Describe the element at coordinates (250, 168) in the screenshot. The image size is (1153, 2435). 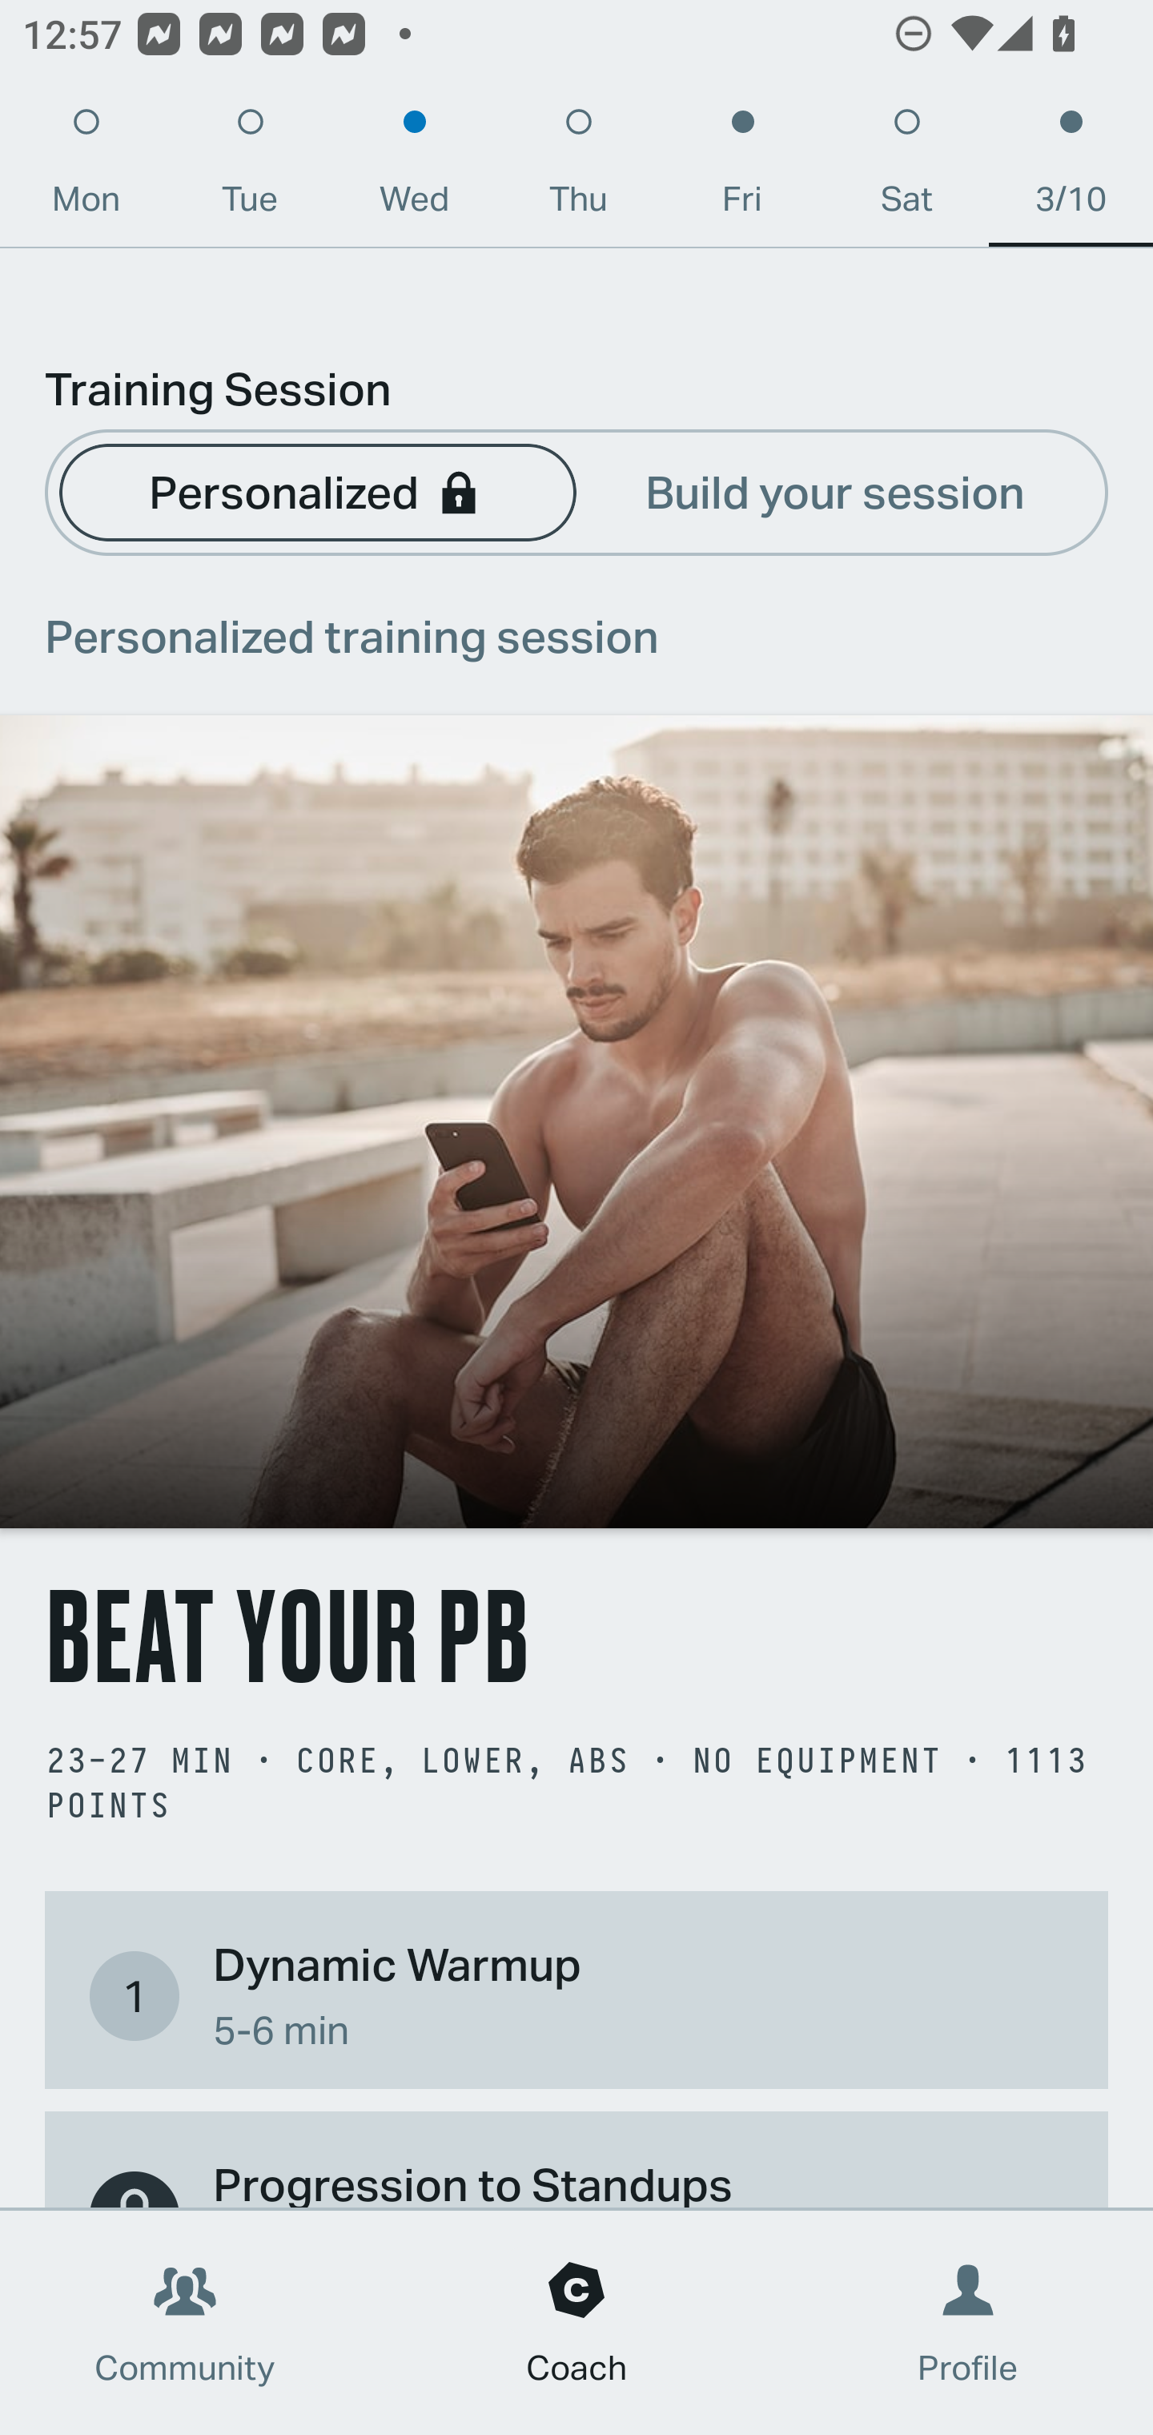
I see `Tue` at that location.